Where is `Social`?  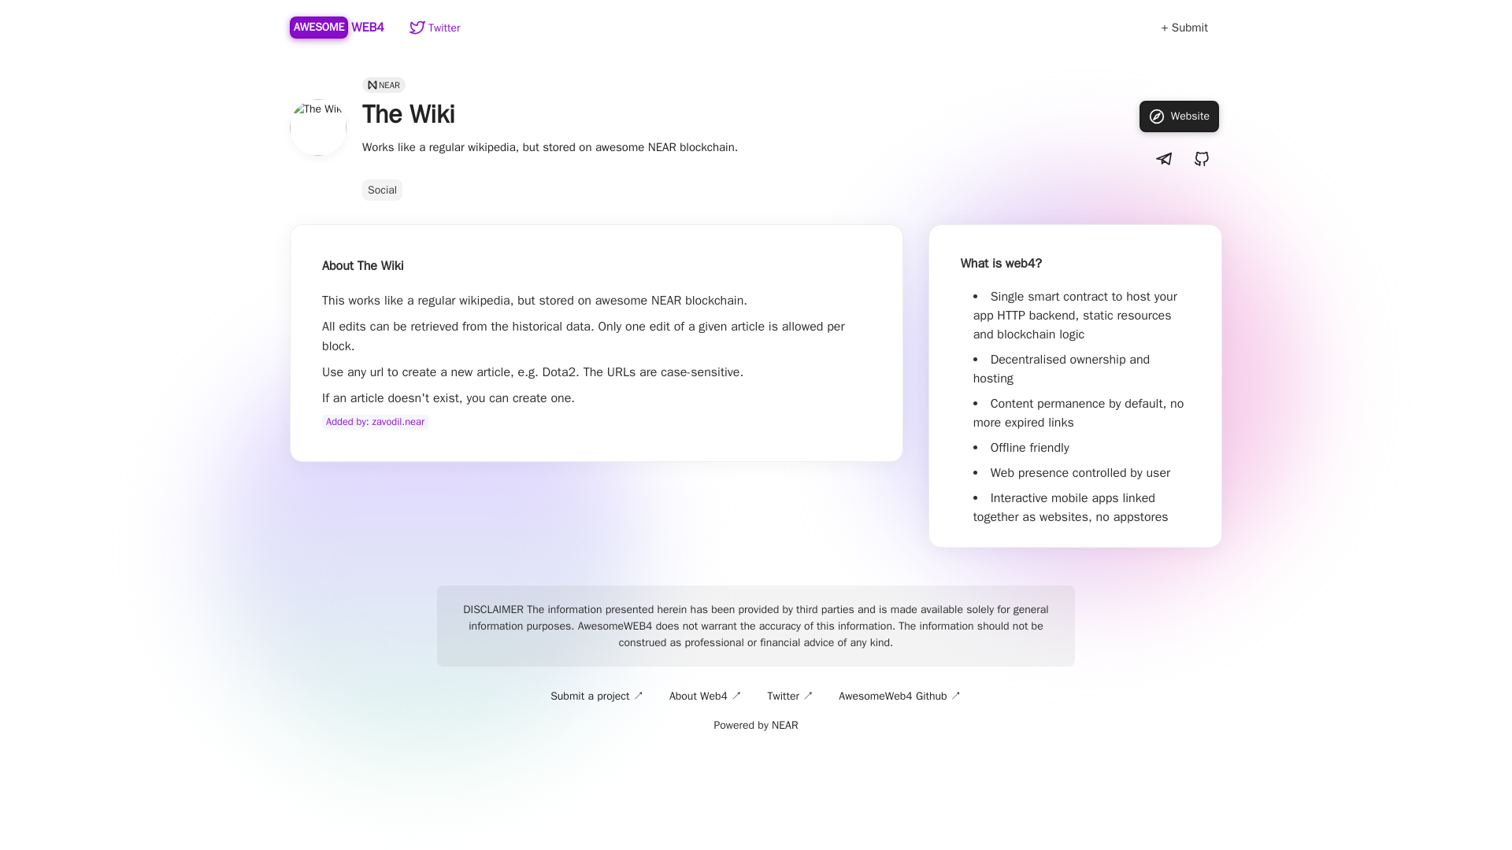 Social is located at coordinates (382, 189).